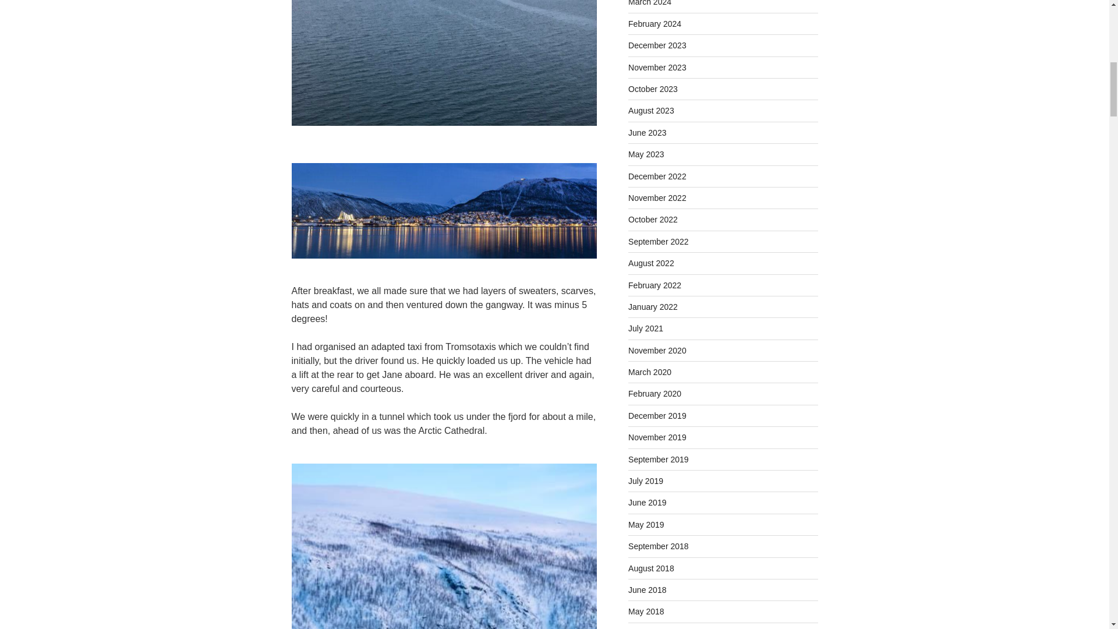 The image size is (1118, 629). I want to click on March 2024, so click(650, 3).